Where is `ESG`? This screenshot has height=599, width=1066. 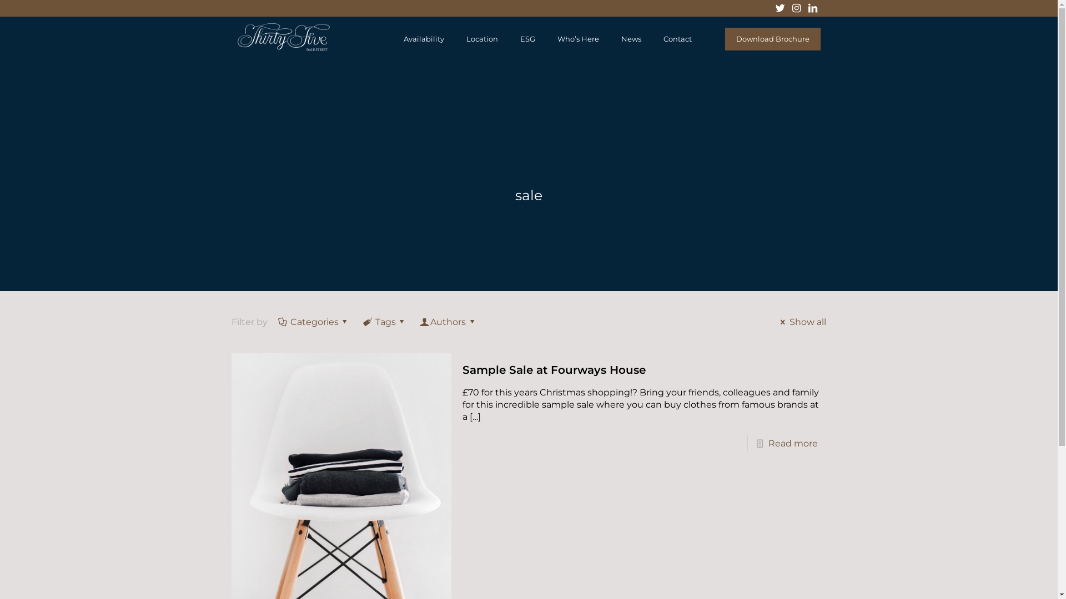 ESG is located at coordinates (527, 39).